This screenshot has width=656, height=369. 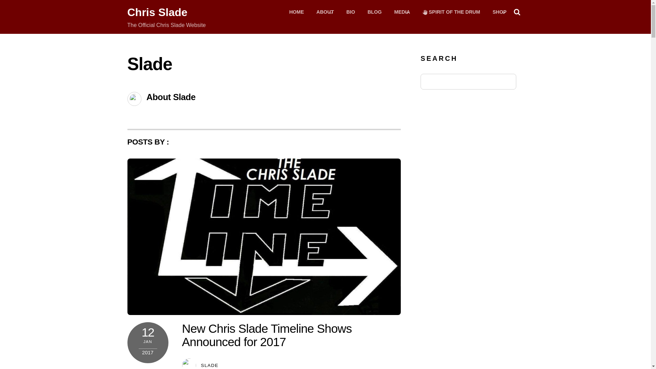 I want to click on BLOG, so click(x=374, y=12).